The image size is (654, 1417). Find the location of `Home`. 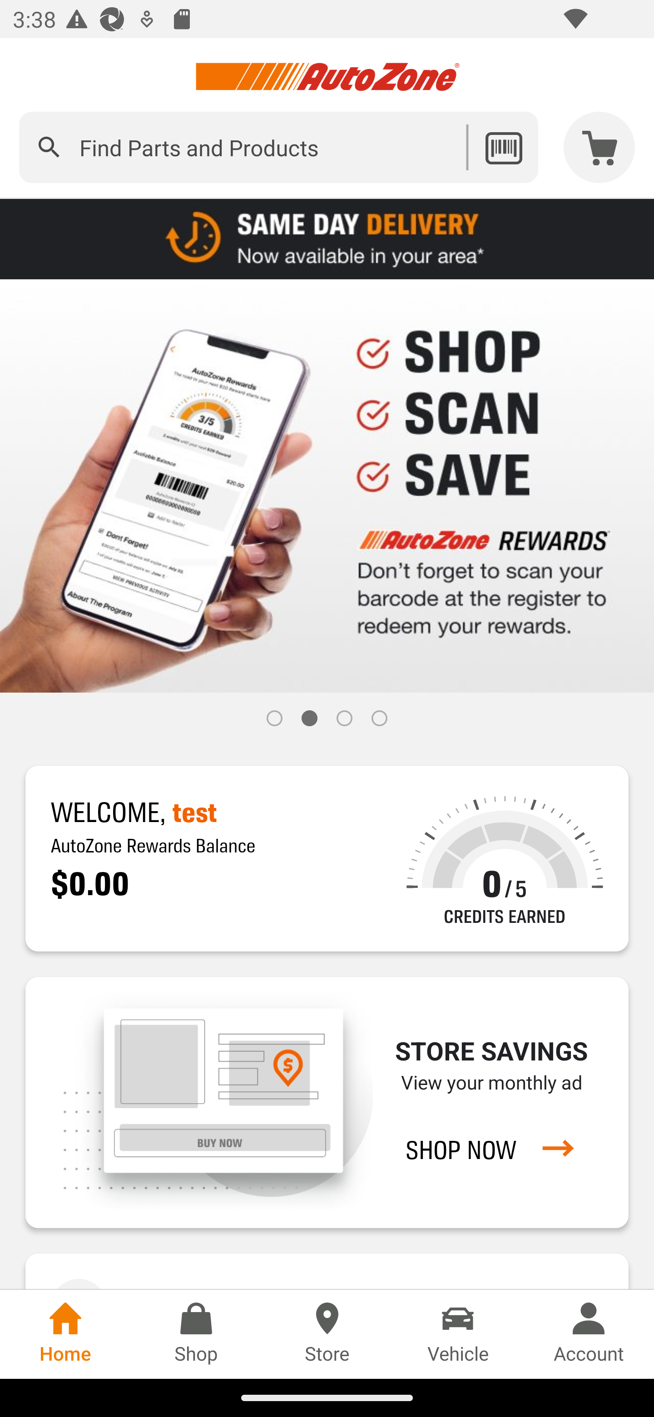

Home is located at coordinates (65, 1334).